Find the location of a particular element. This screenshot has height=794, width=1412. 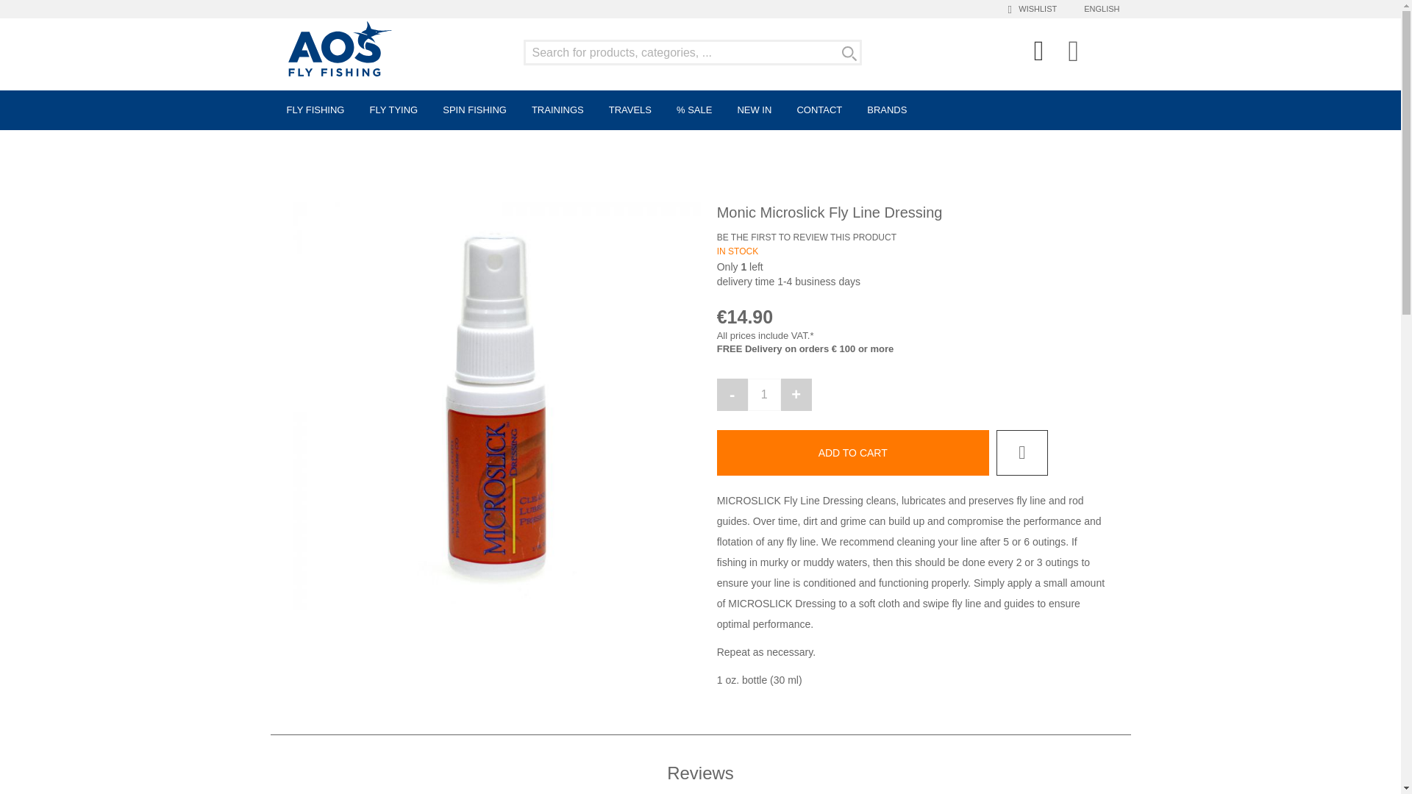

FLY FISHING is located at coordinates (316, 110).